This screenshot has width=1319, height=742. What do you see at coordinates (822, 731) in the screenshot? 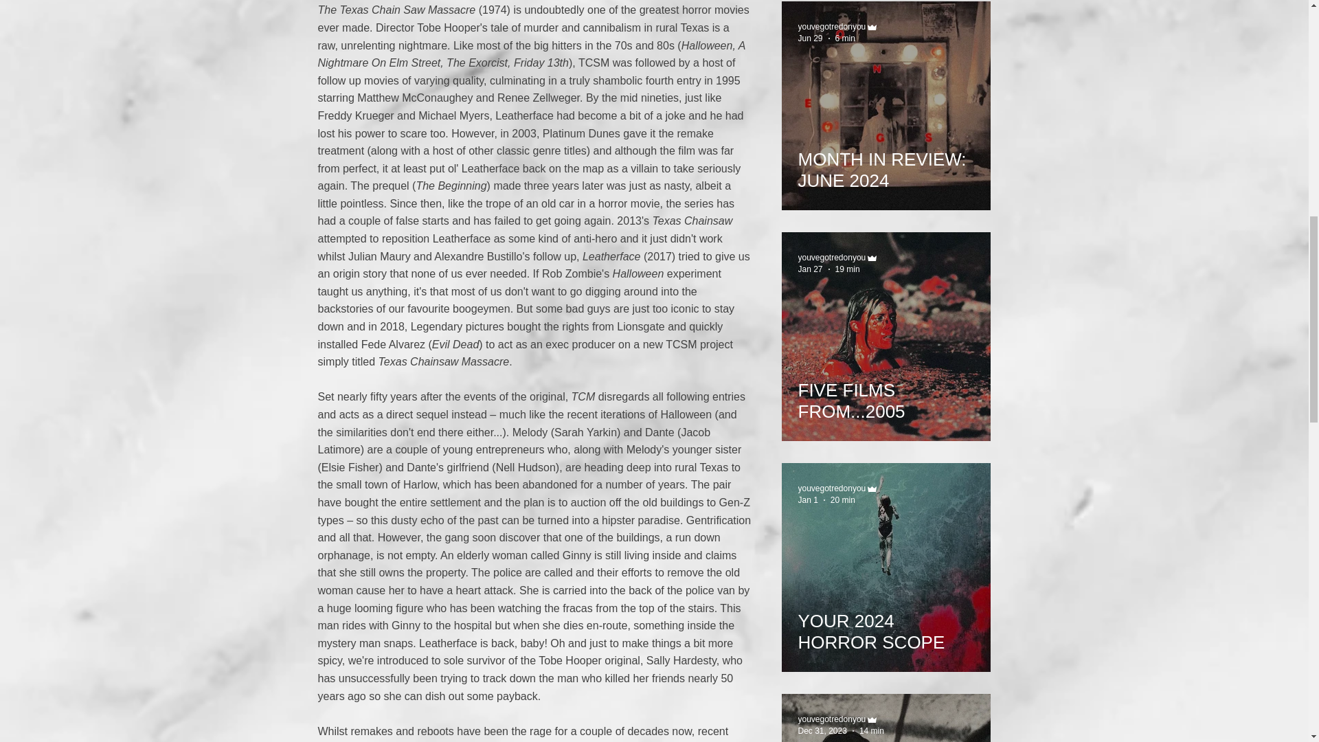
I see `Dec 31, 2023` at bounding box center [822, 731].